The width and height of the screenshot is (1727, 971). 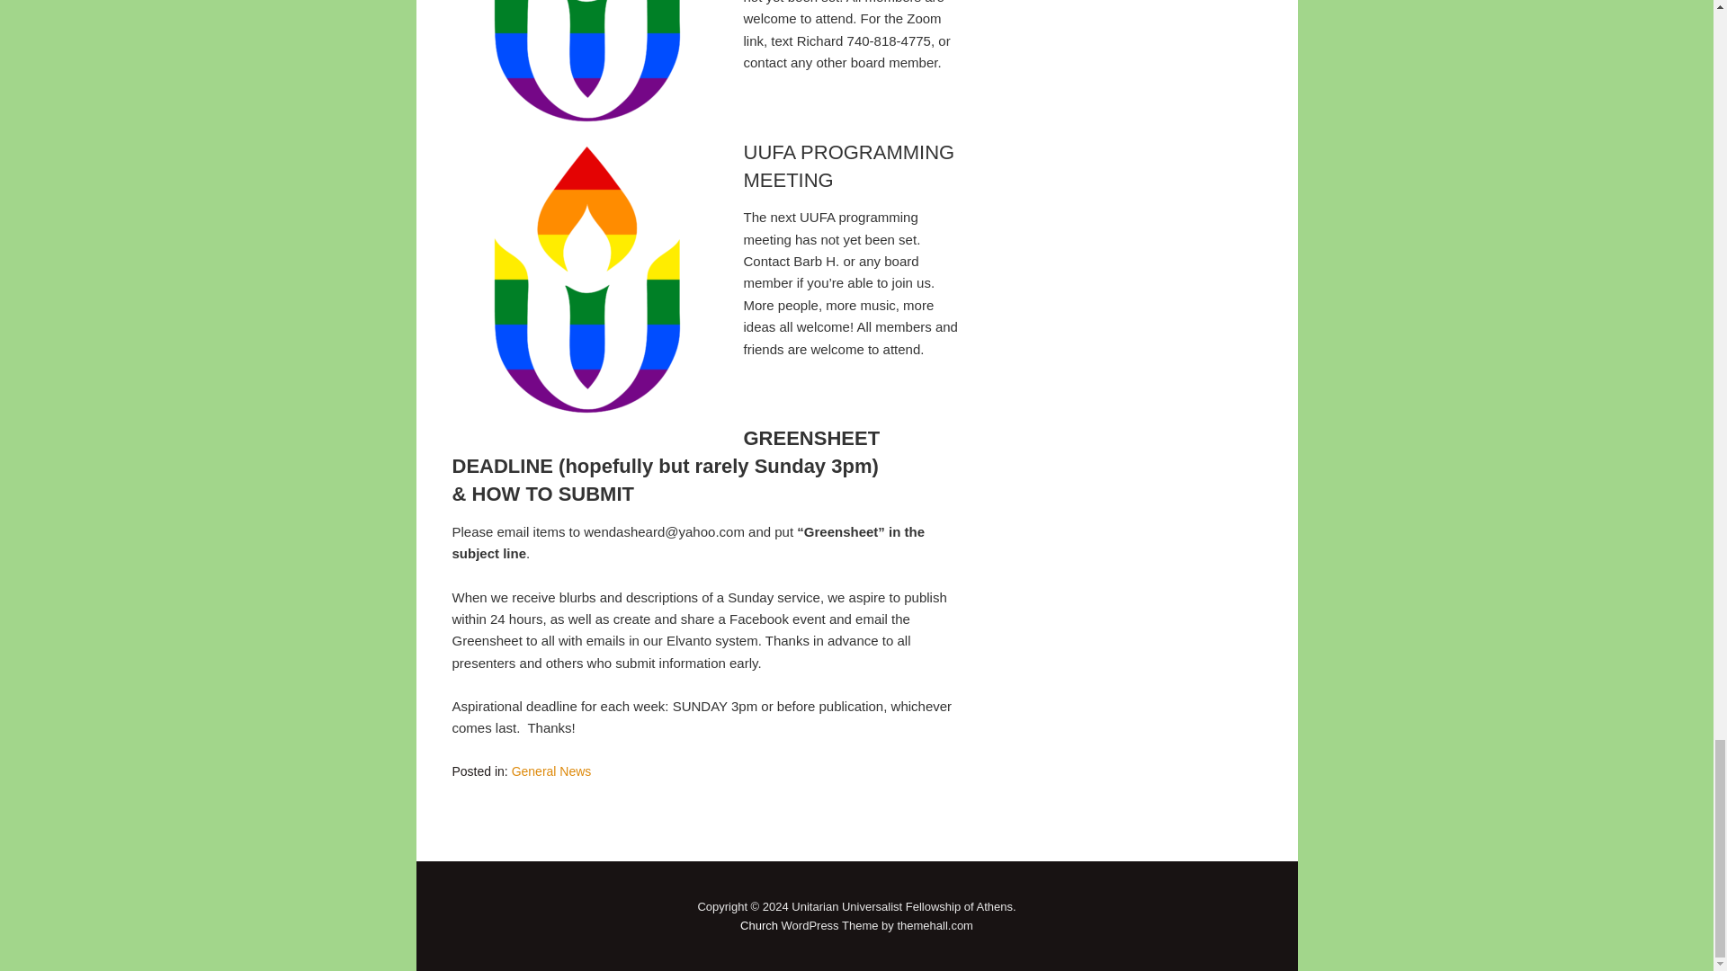 What do you see at coordinates (704, 582) in the screenshot?
I see `Page 1` at bounding box center [704, 582].